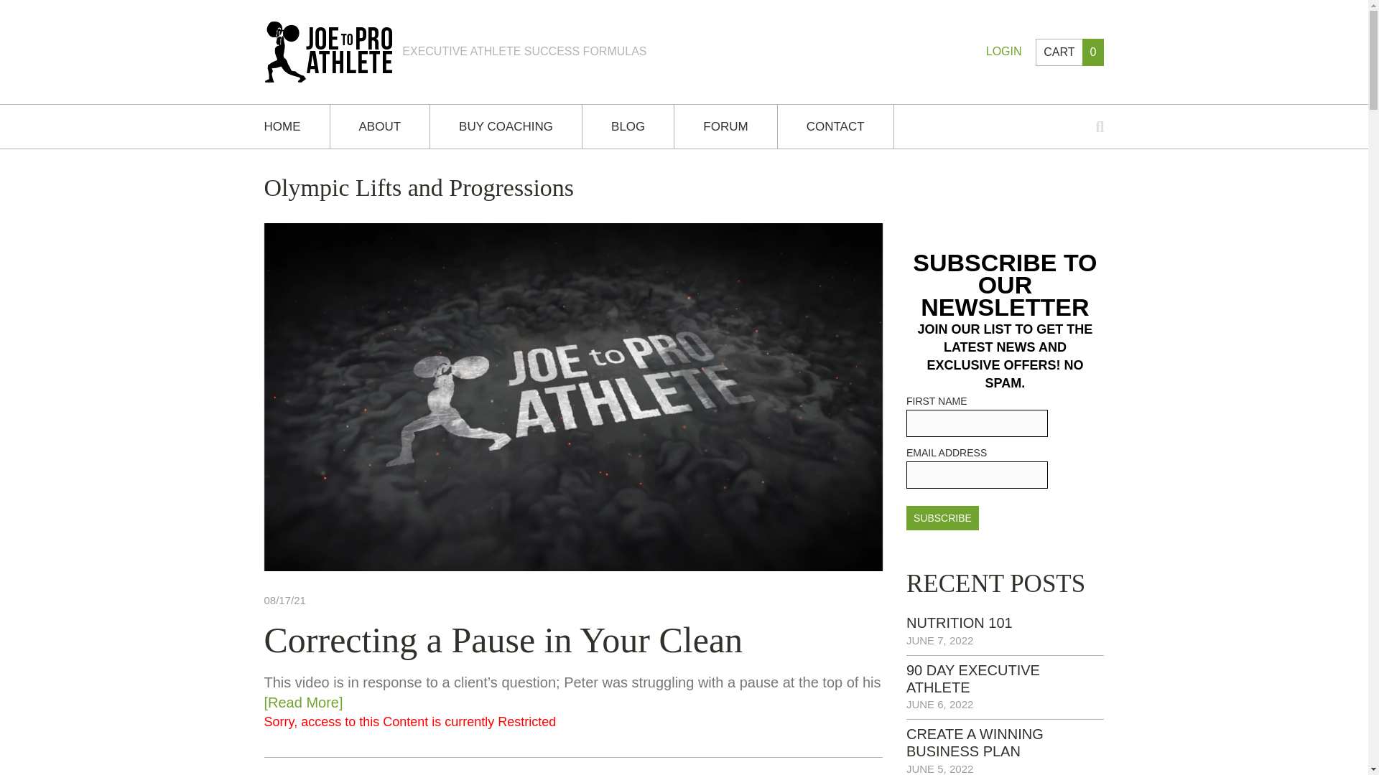  I want to click on HOME, so click(297, 126).